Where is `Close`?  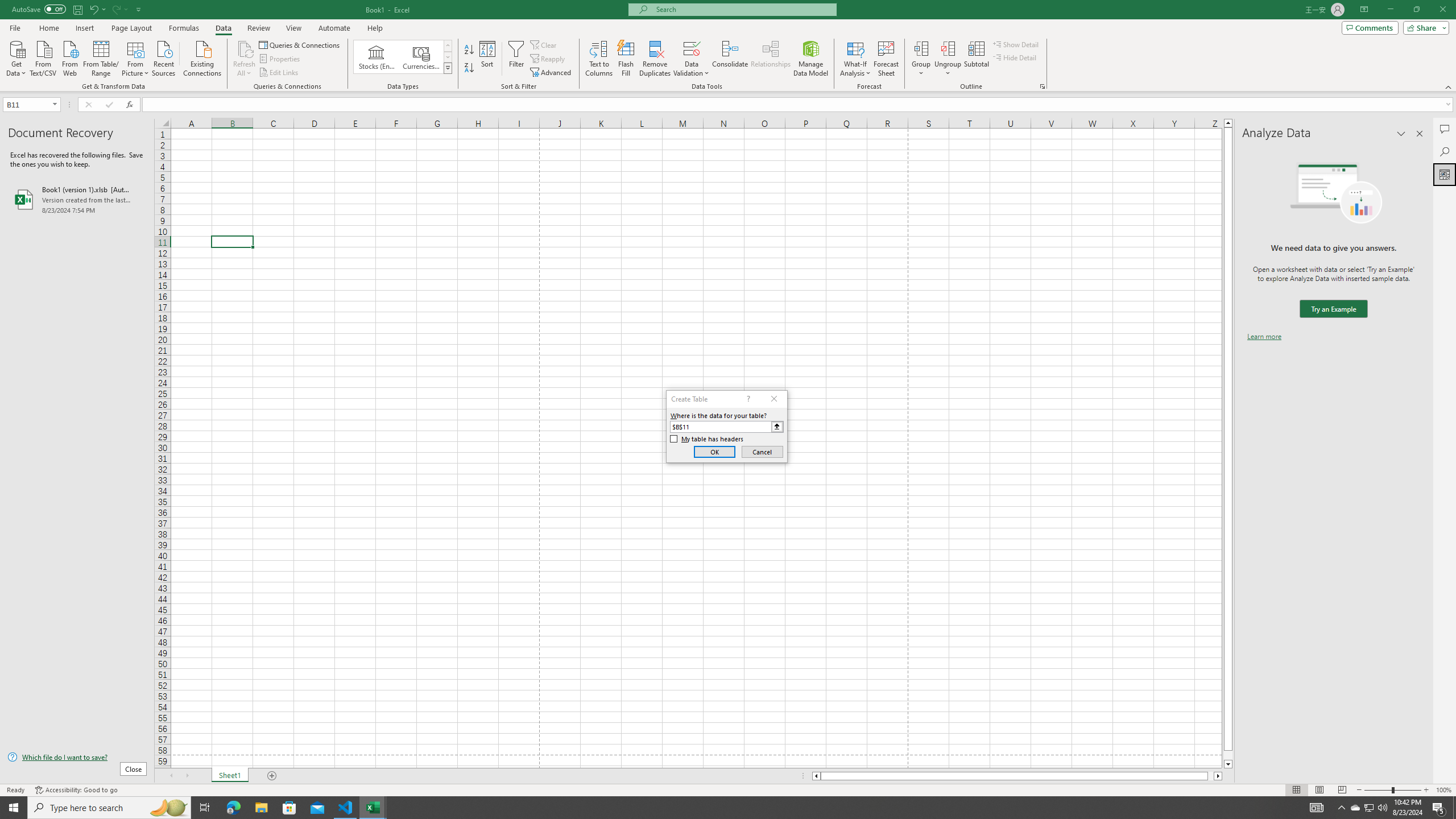 Close is located at coordinates (1442, 10).